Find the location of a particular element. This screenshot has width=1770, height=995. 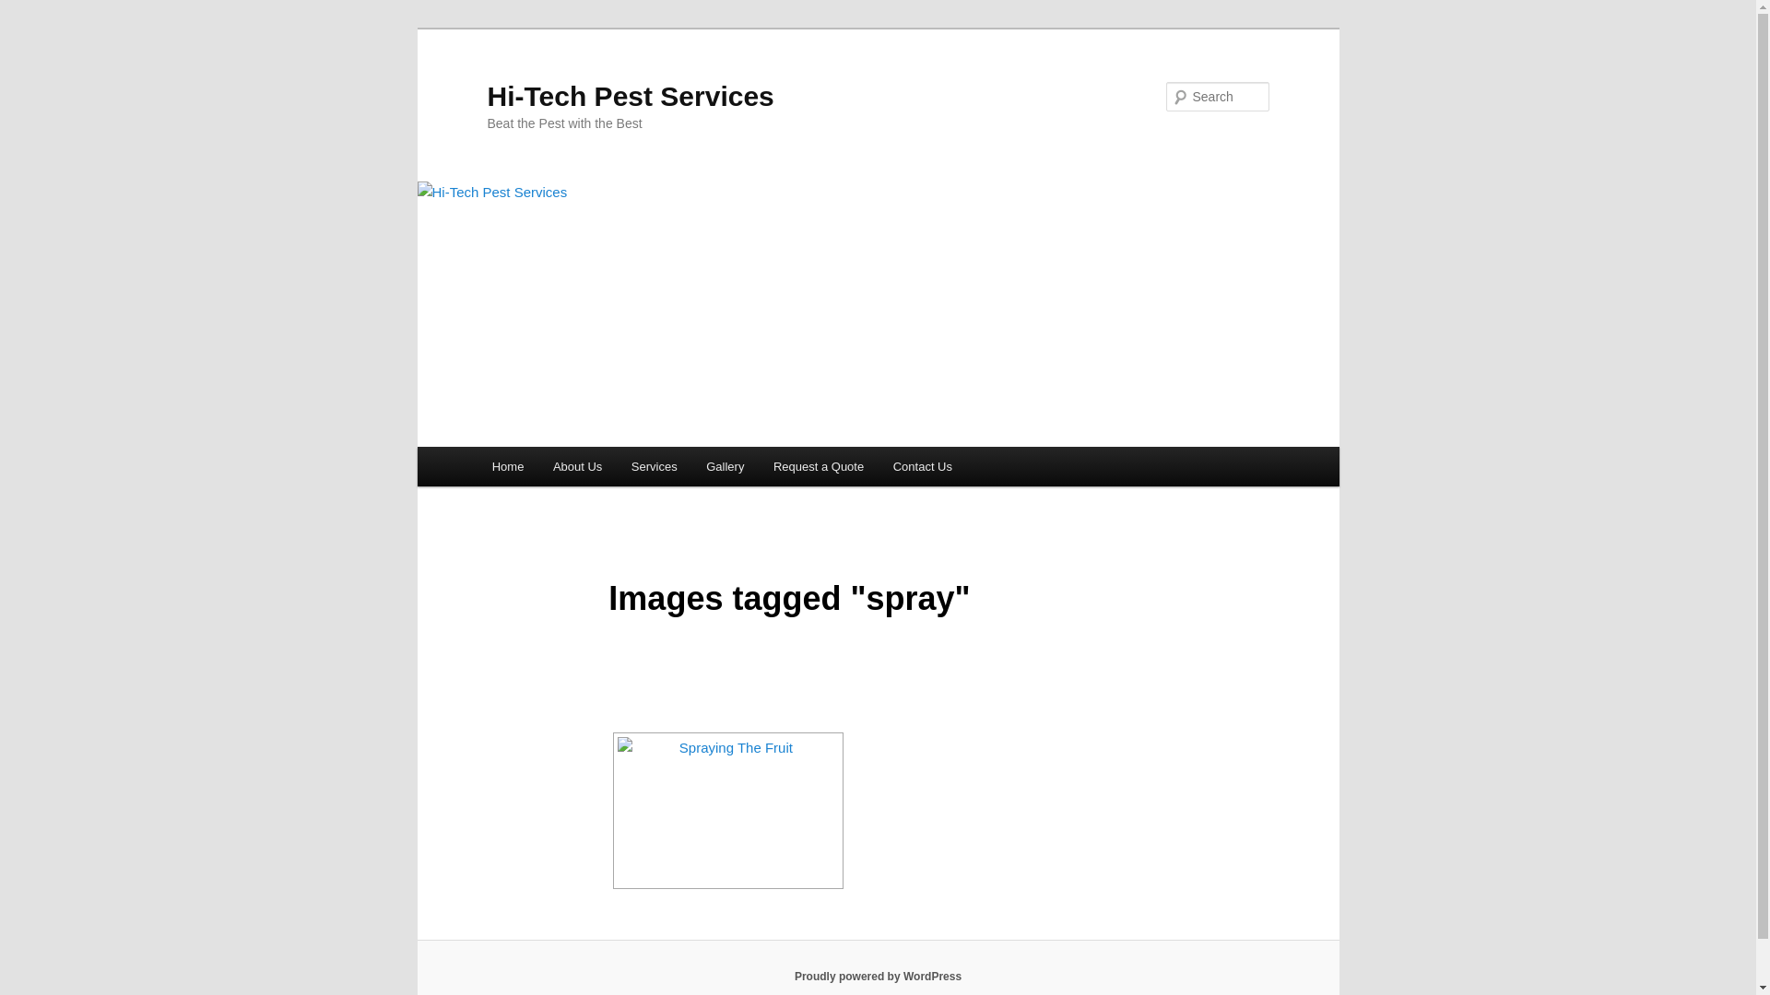

Hi-Tech Pest Services is located at coordinates (631, 96).